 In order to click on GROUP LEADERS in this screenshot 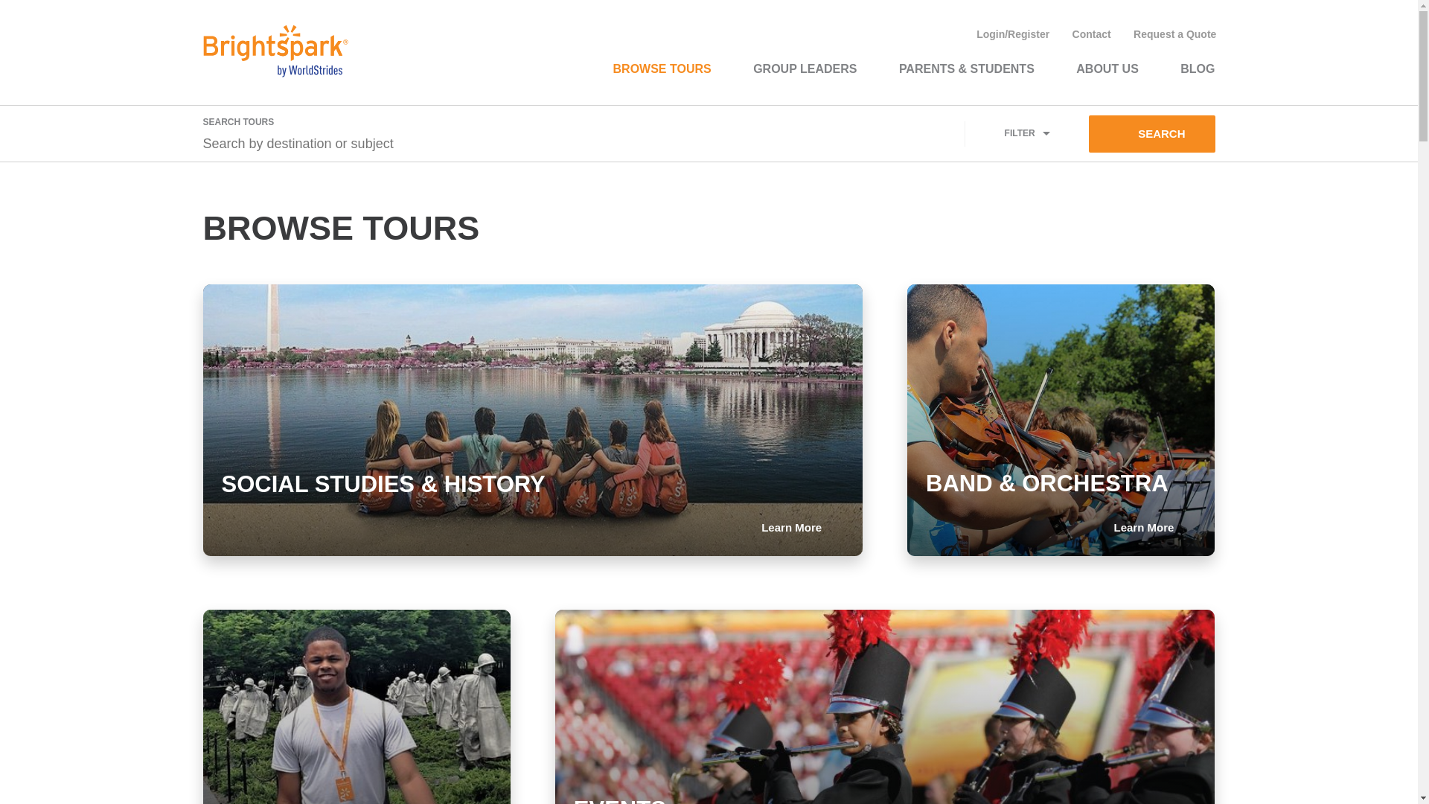, I will do `click(805, 68)`.